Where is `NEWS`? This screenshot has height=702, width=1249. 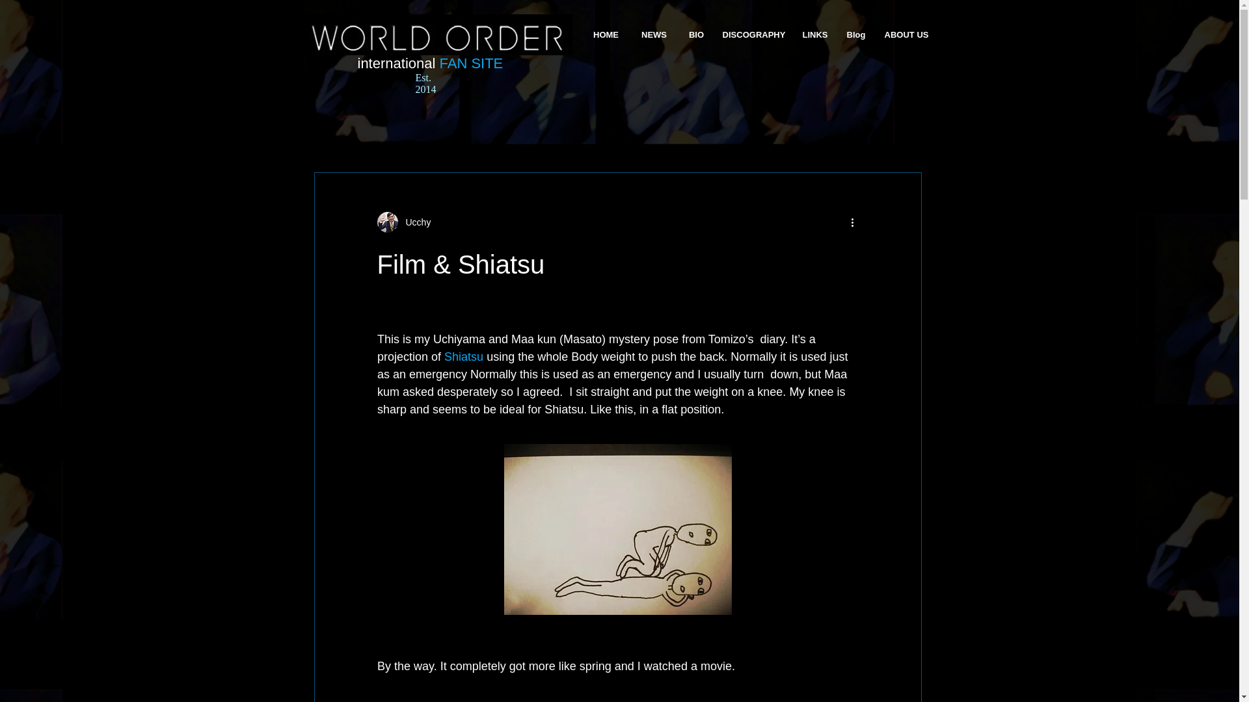 NEWS is located at coordinates (653, 35).